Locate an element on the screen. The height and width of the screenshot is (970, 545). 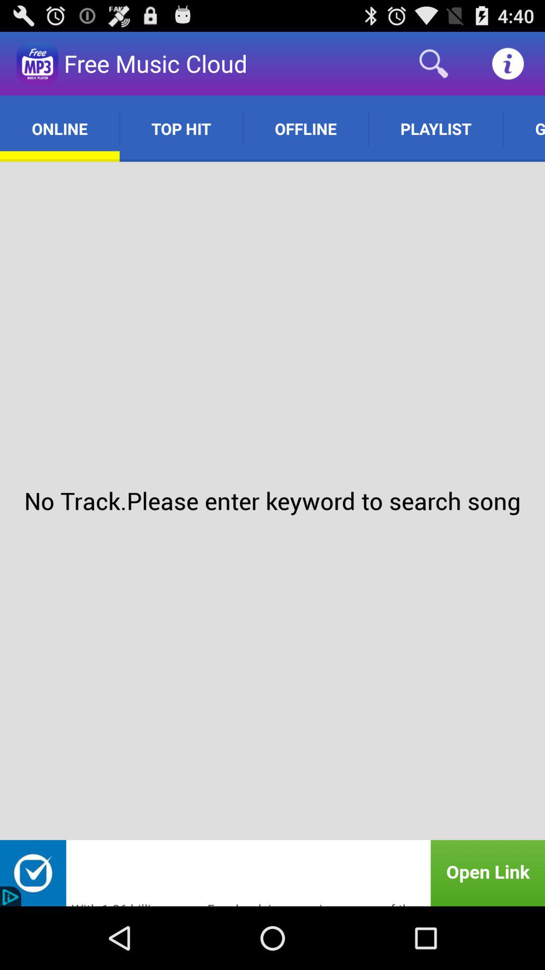
go to advertisement is located at coordinates (272, 873).